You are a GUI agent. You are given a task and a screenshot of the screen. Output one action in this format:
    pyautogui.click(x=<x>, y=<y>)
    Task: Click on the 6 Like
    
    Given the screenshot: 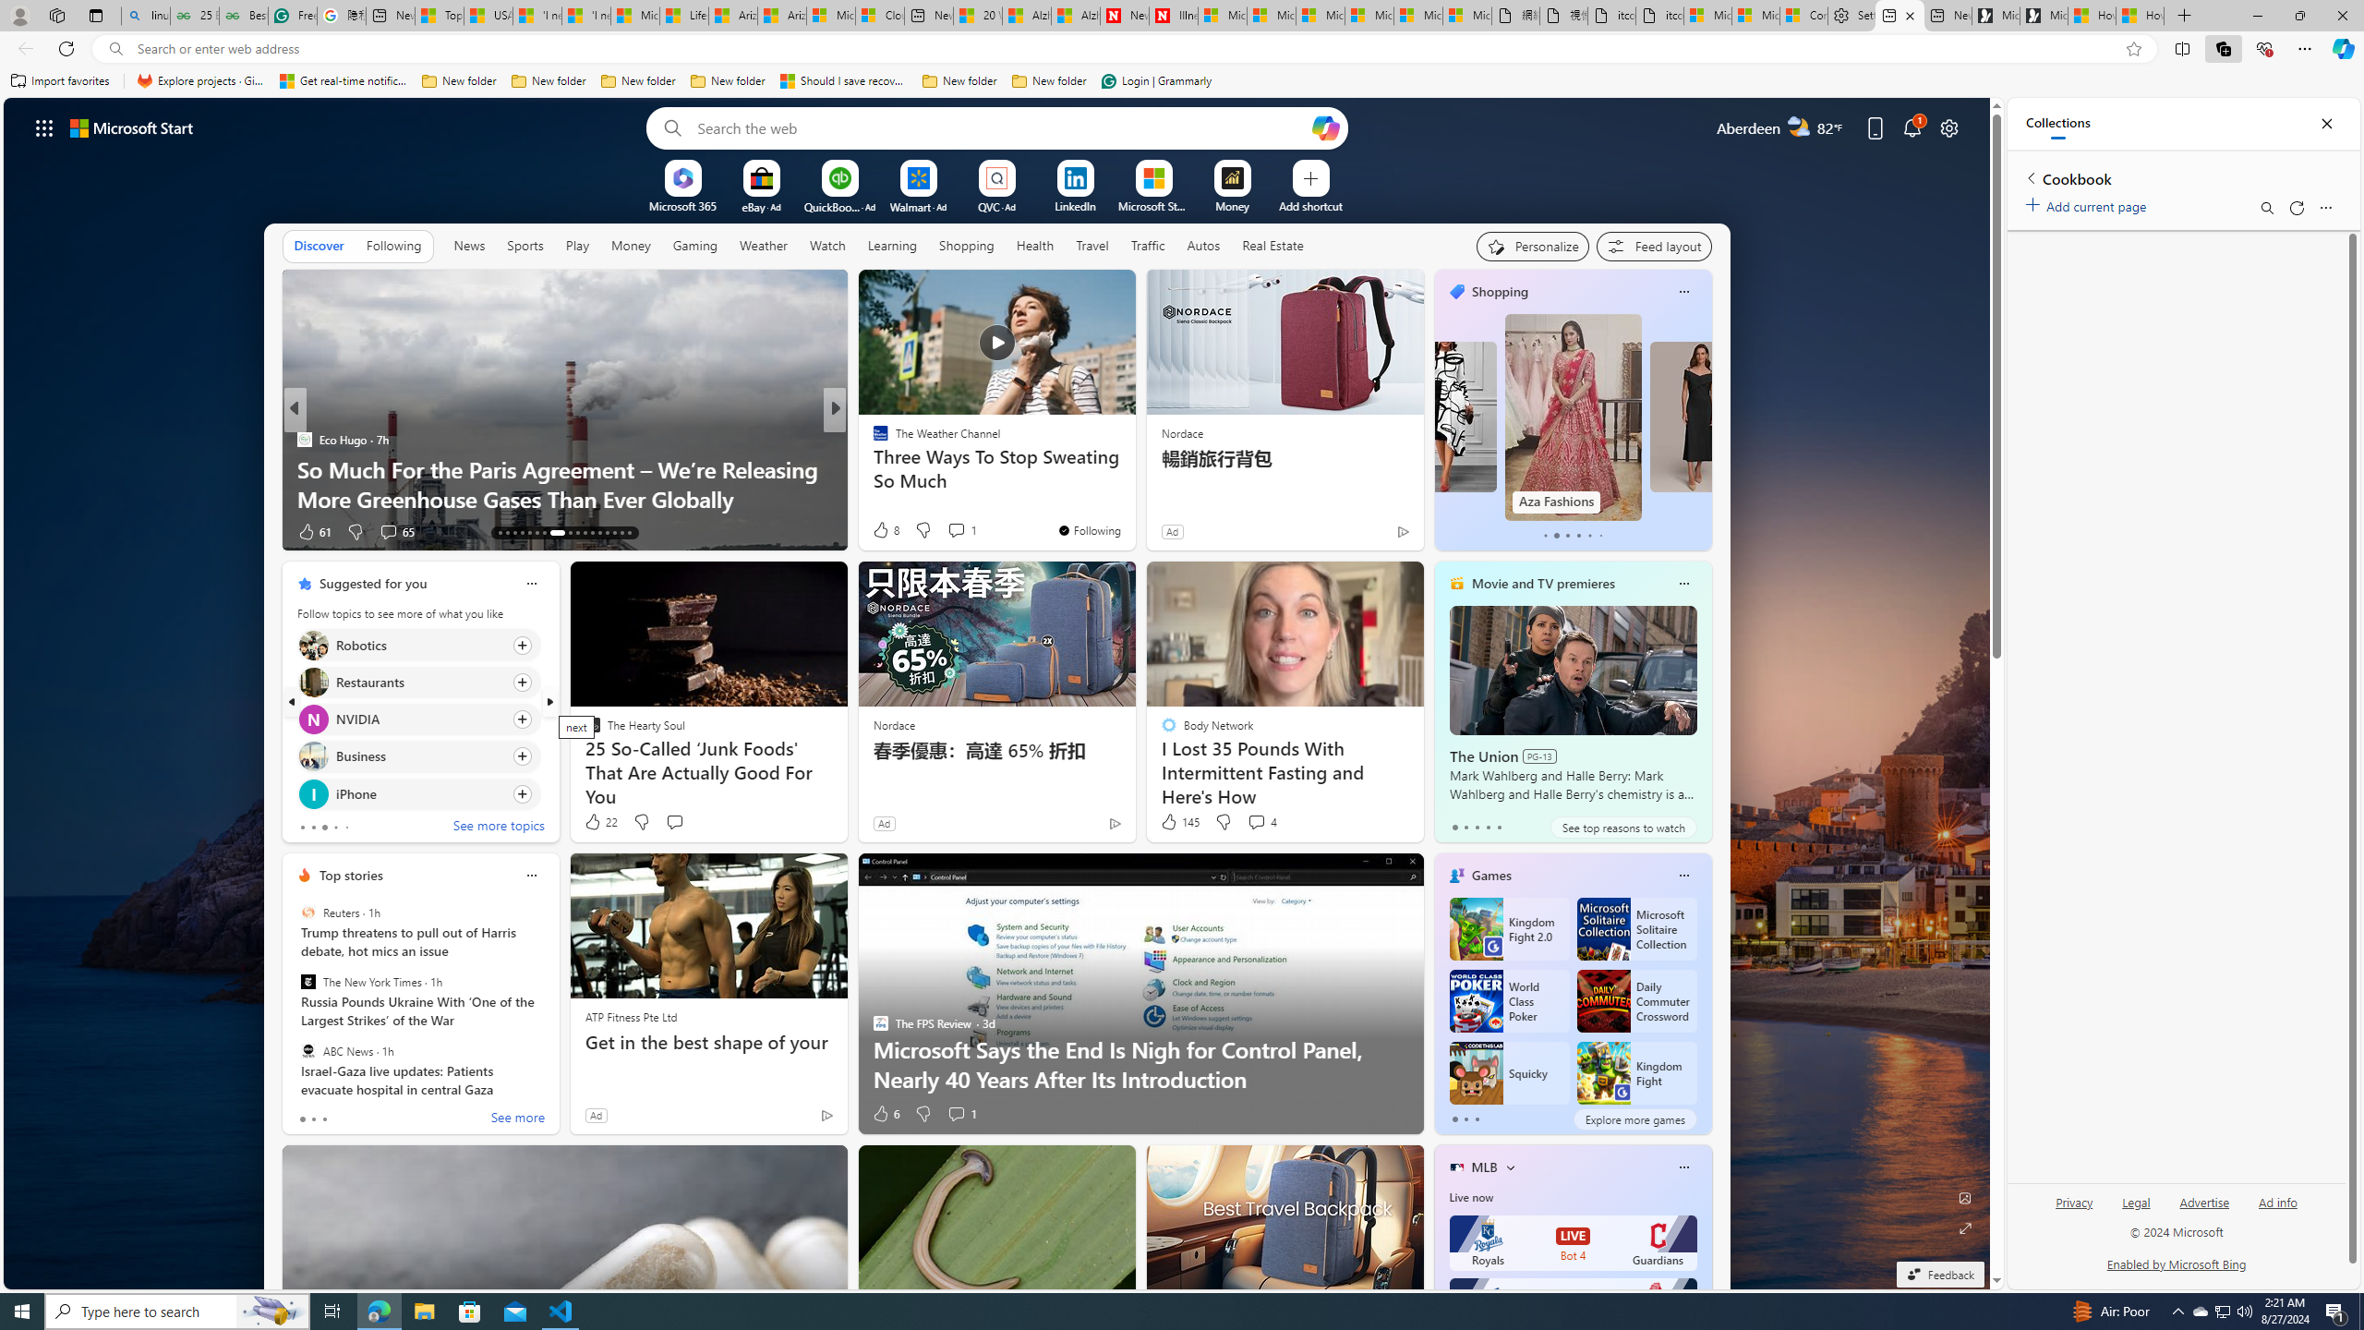 What is the action you would take?
    pyautogui.click(x=885, y=1114)
    